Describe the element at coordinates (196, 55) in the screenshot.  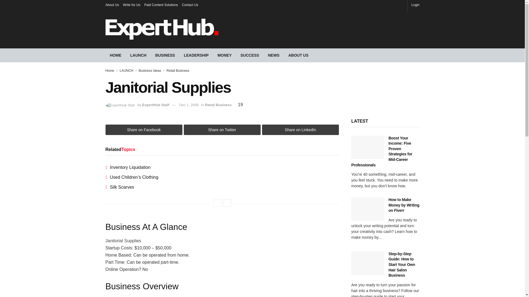
I see `LEADERSHIP` at that location.